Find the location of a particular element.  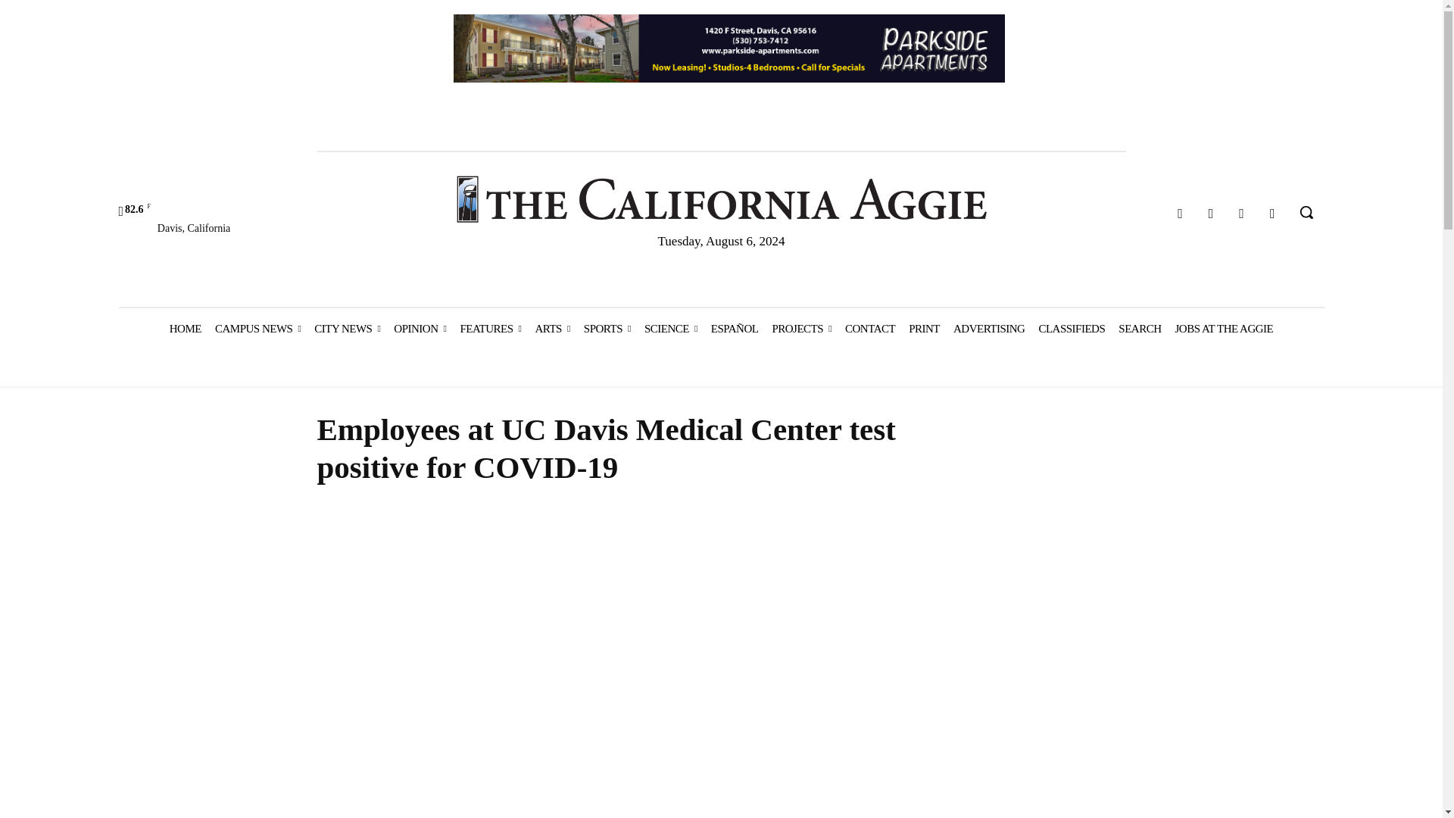

Facebook is located at coordinates (1180, 214).